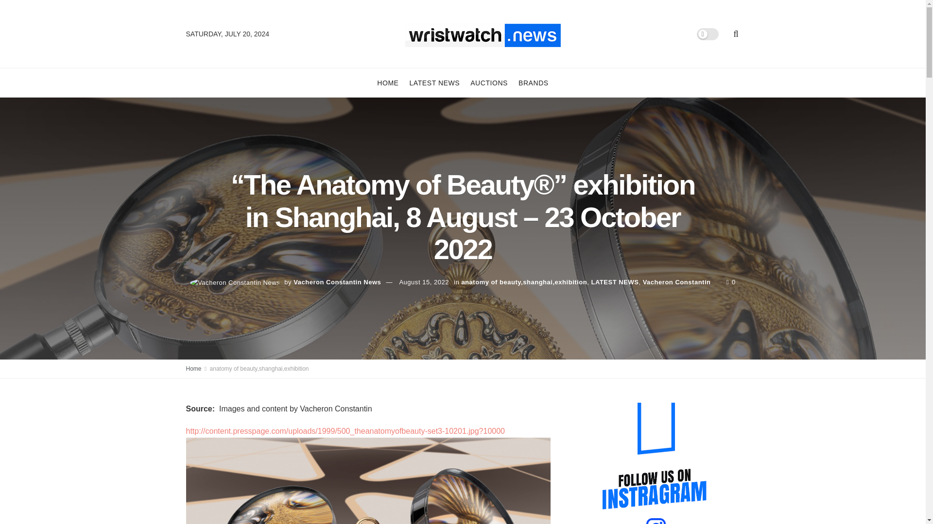 The image size is (933, 524). What do you see at coordinates (424, 281) in the screenshot?
I see `August 15, 2022` at bounding box center [424, 281].